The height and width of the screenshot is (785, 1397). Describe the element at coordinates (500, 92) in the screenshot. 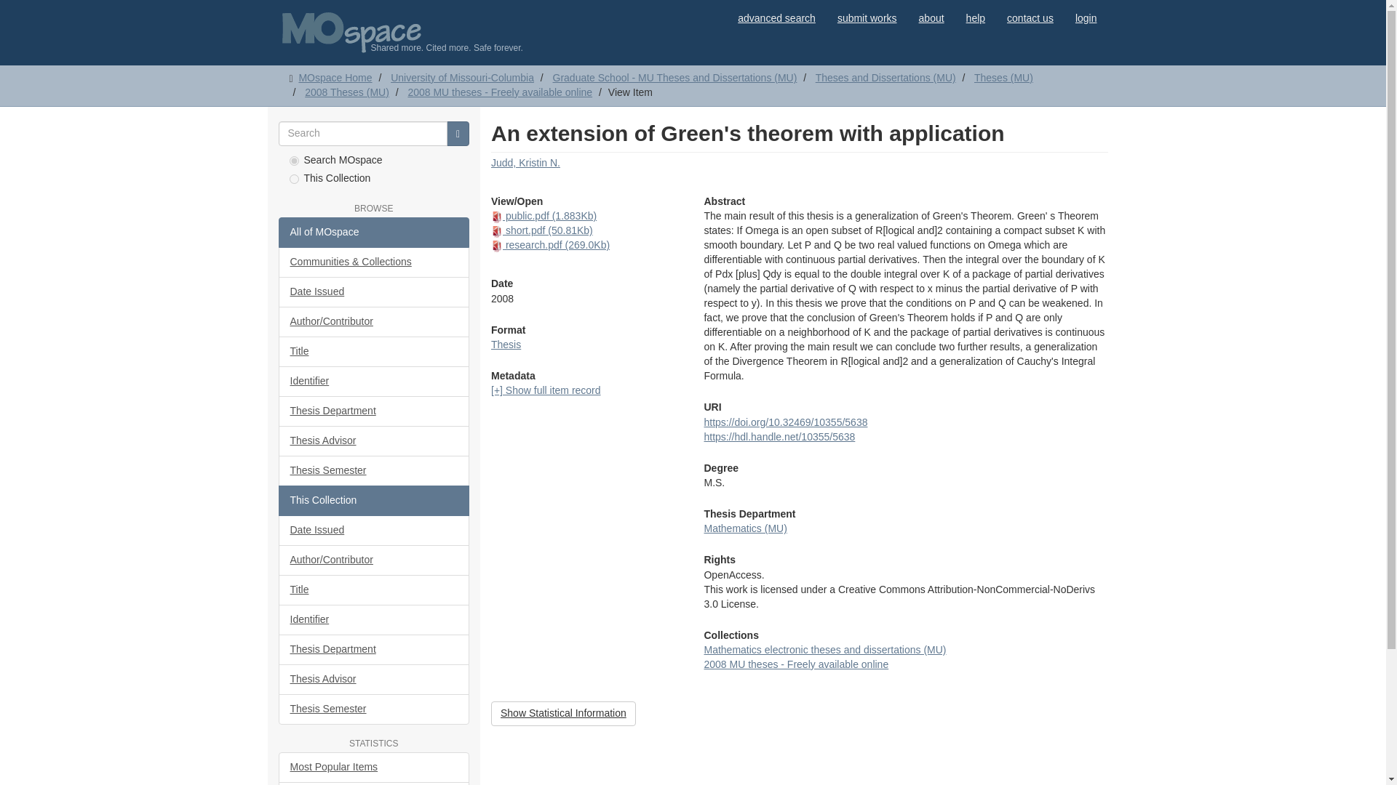

I see `2008 MU theses - Freely available online` at that location.